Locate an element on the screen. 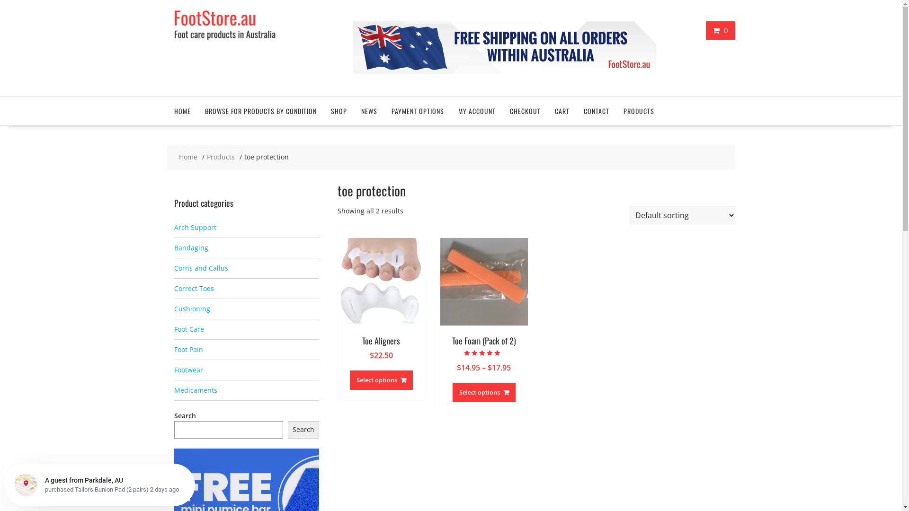 The image size is (909, 511). MY ACCOUNT is located at coordinates (476, 111).